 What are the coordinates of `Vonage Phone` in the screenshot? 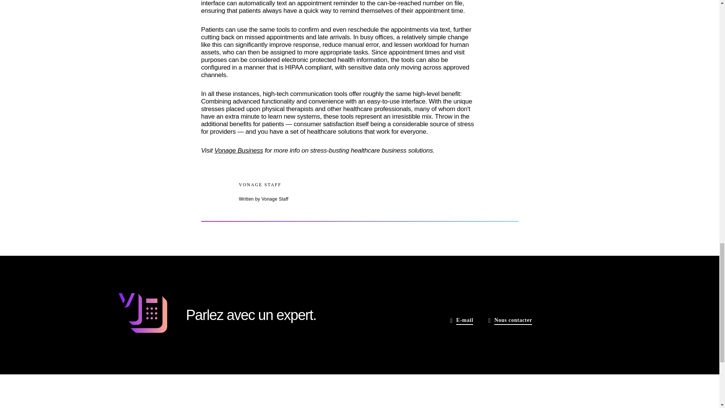 It's located at (142, 314).